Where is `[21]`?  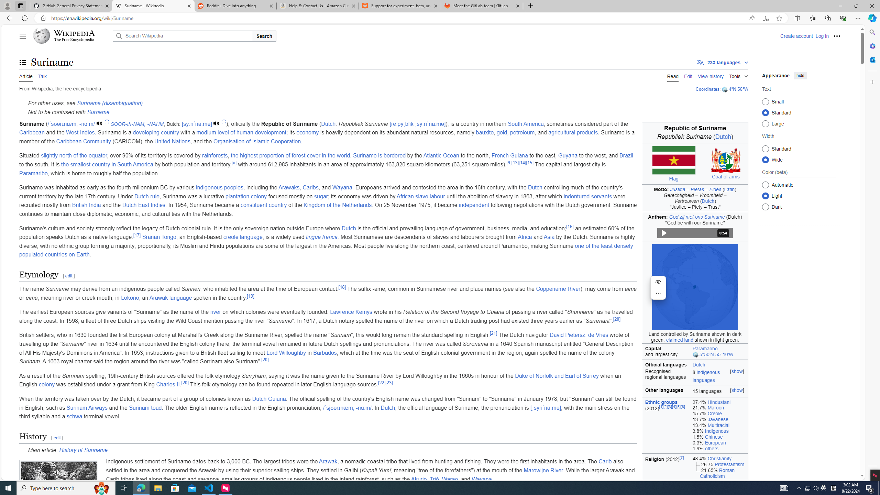
[21] is located at coordinates (493, 333).